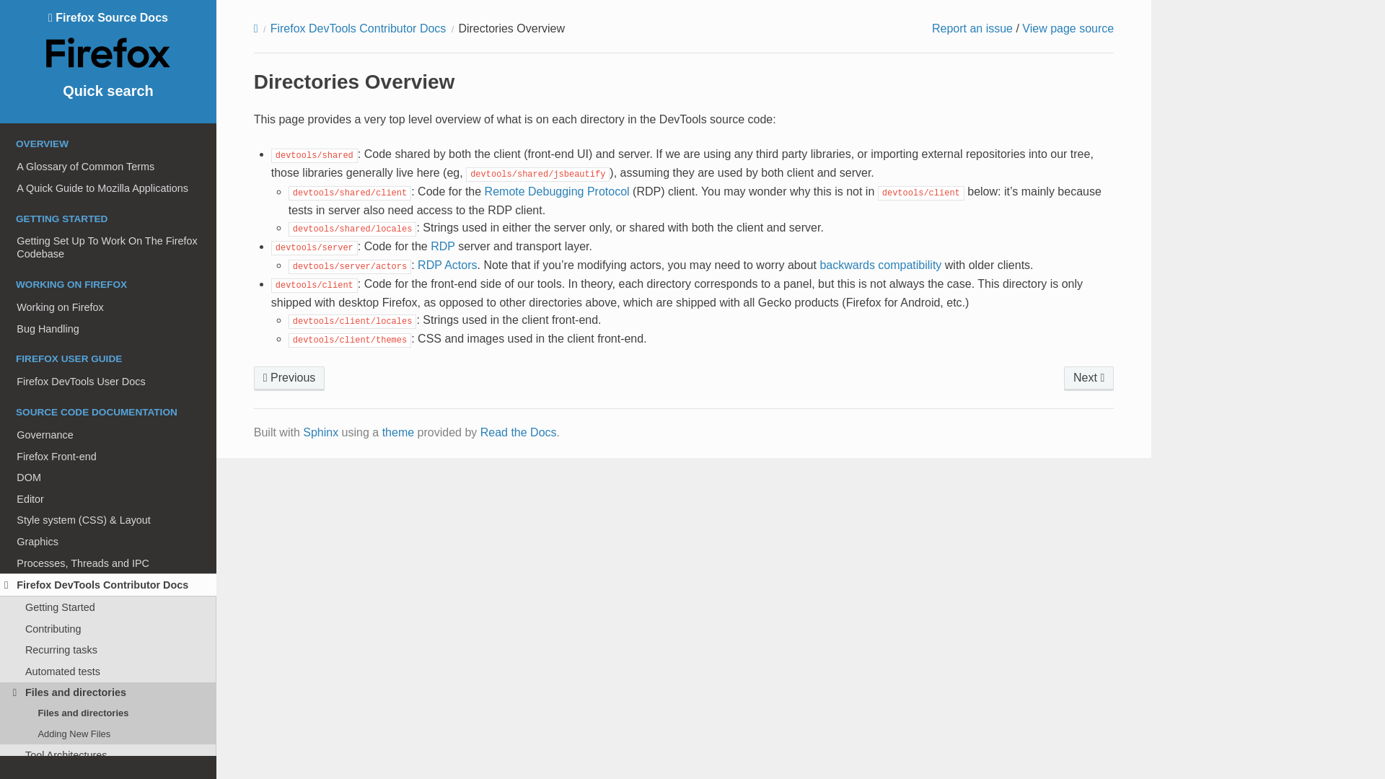 Image resolution: width=1385 pixels, height=779 pixels. I want to click on Bug Handling, so click(108, 328).